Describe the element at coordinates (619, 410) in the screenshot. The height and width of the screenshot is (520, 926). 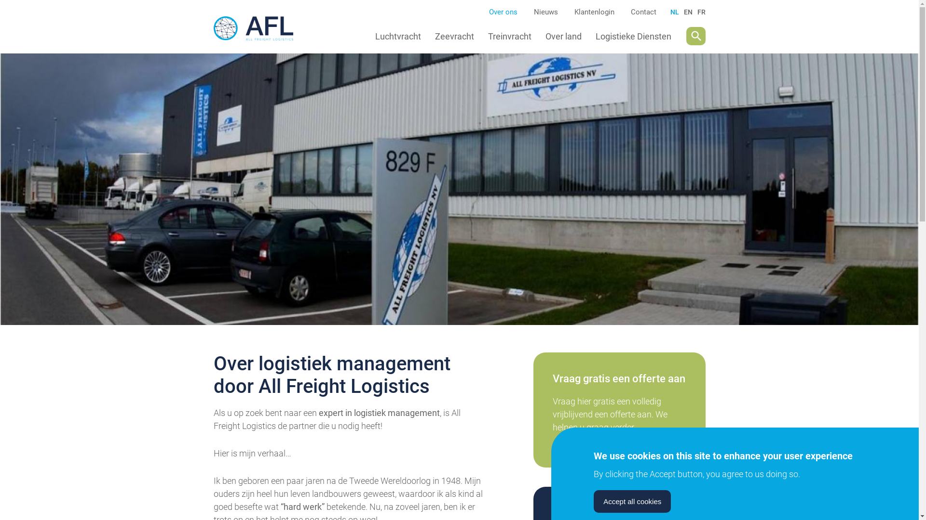
I see `offerte` at that location.